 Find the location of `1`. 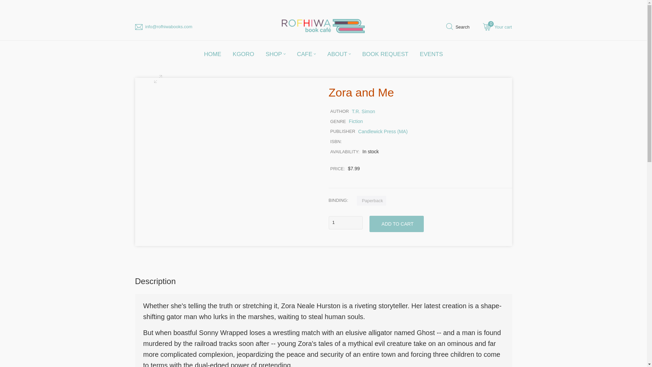

1 is located at coordinates (345, 223).